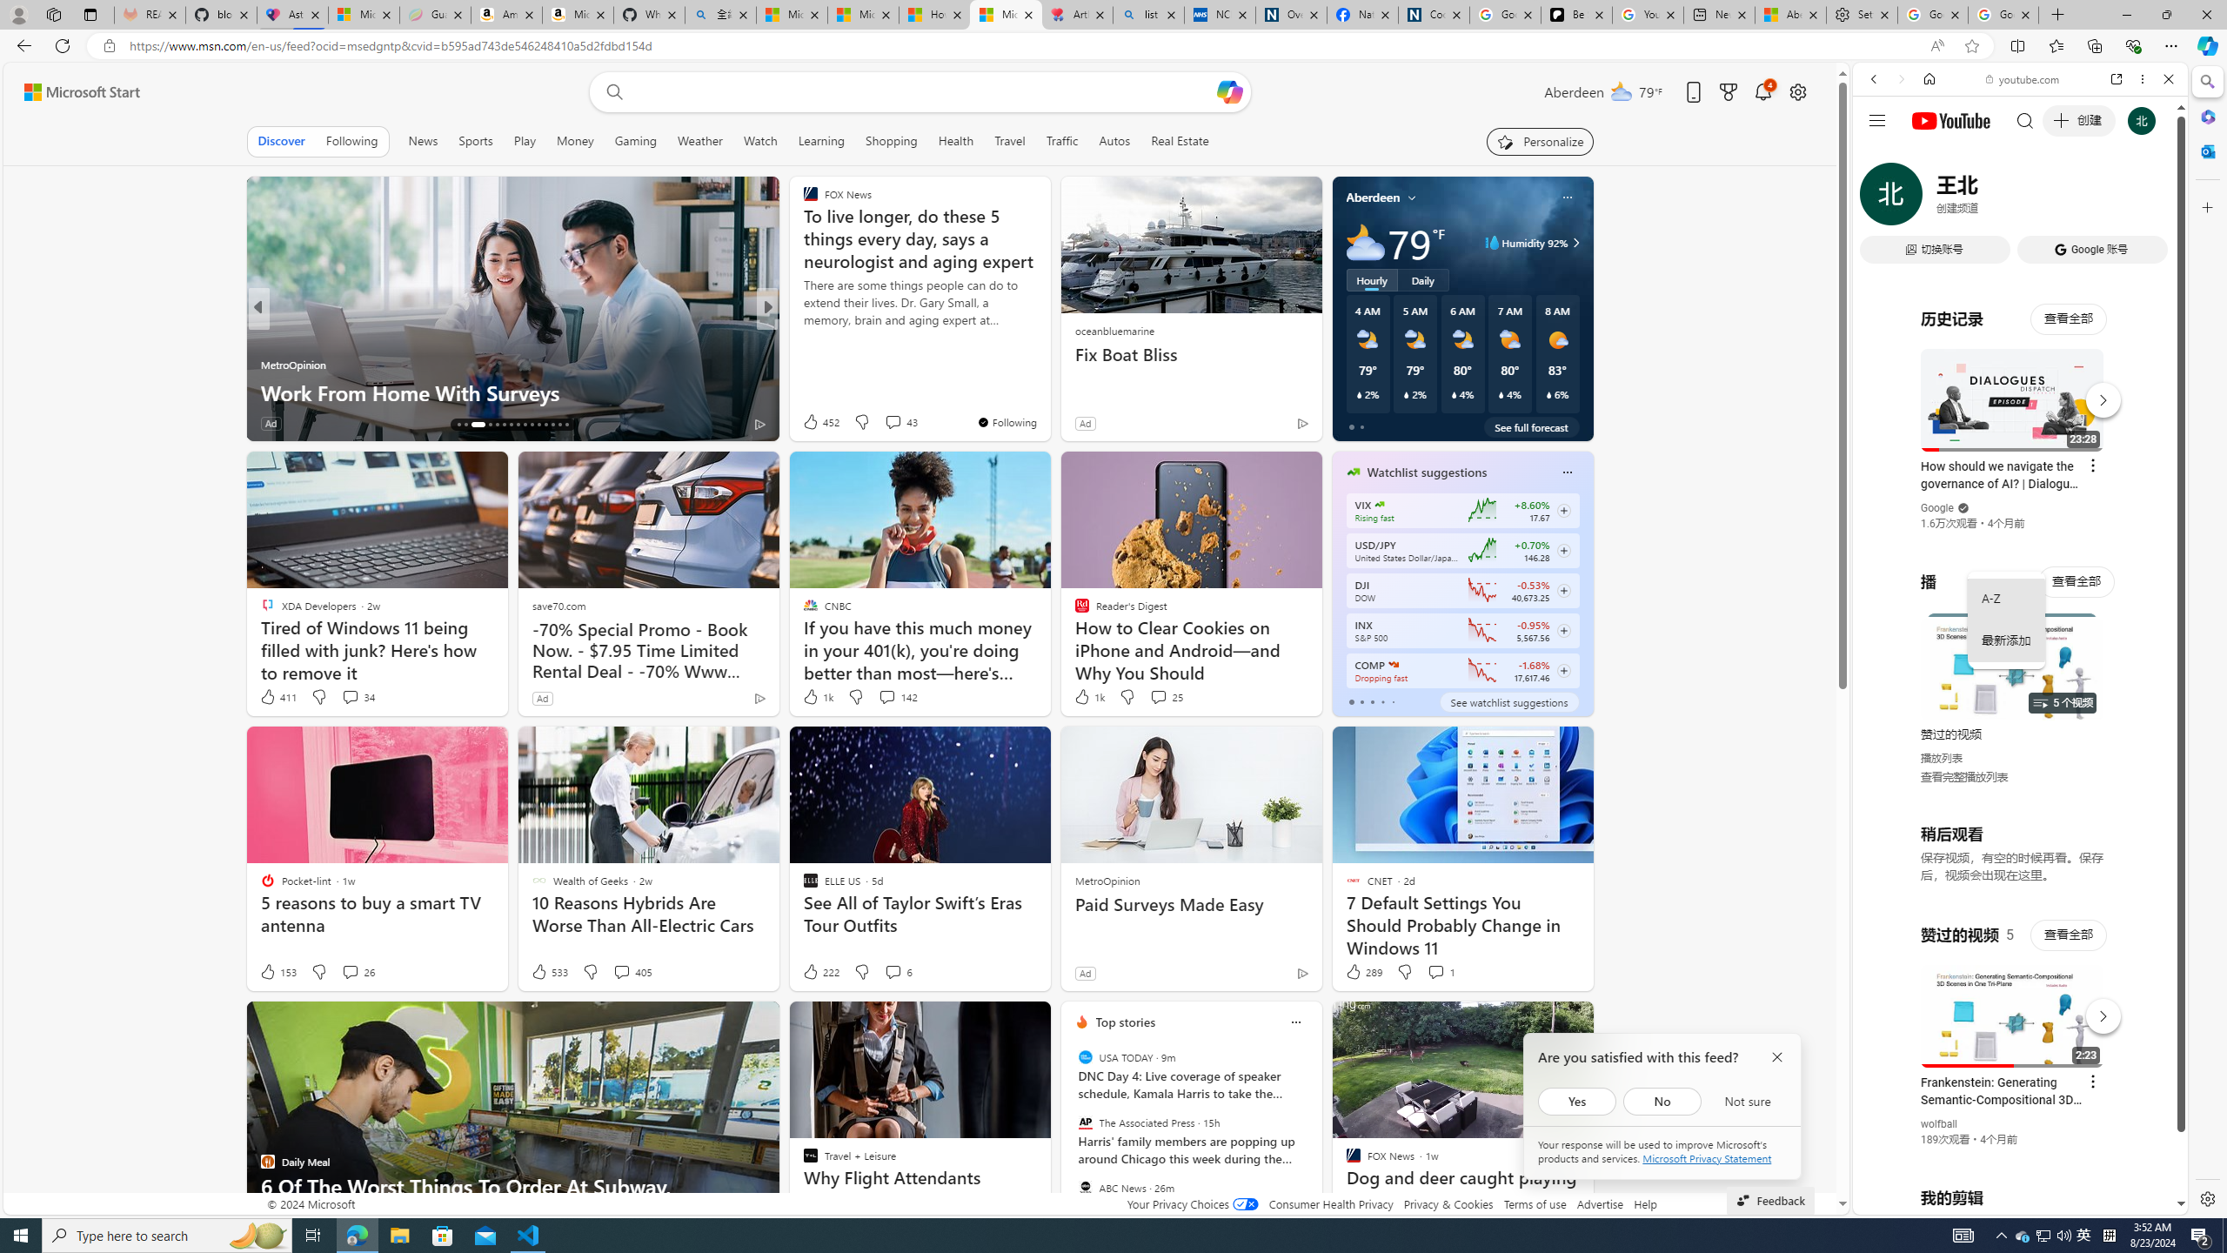 The height and width of the screenshot is (1253, 2227). What do you see at coordinates (1113, 330) in the screenshot?
I see `oceanbluemarine` at bounding box center [1113, 330].